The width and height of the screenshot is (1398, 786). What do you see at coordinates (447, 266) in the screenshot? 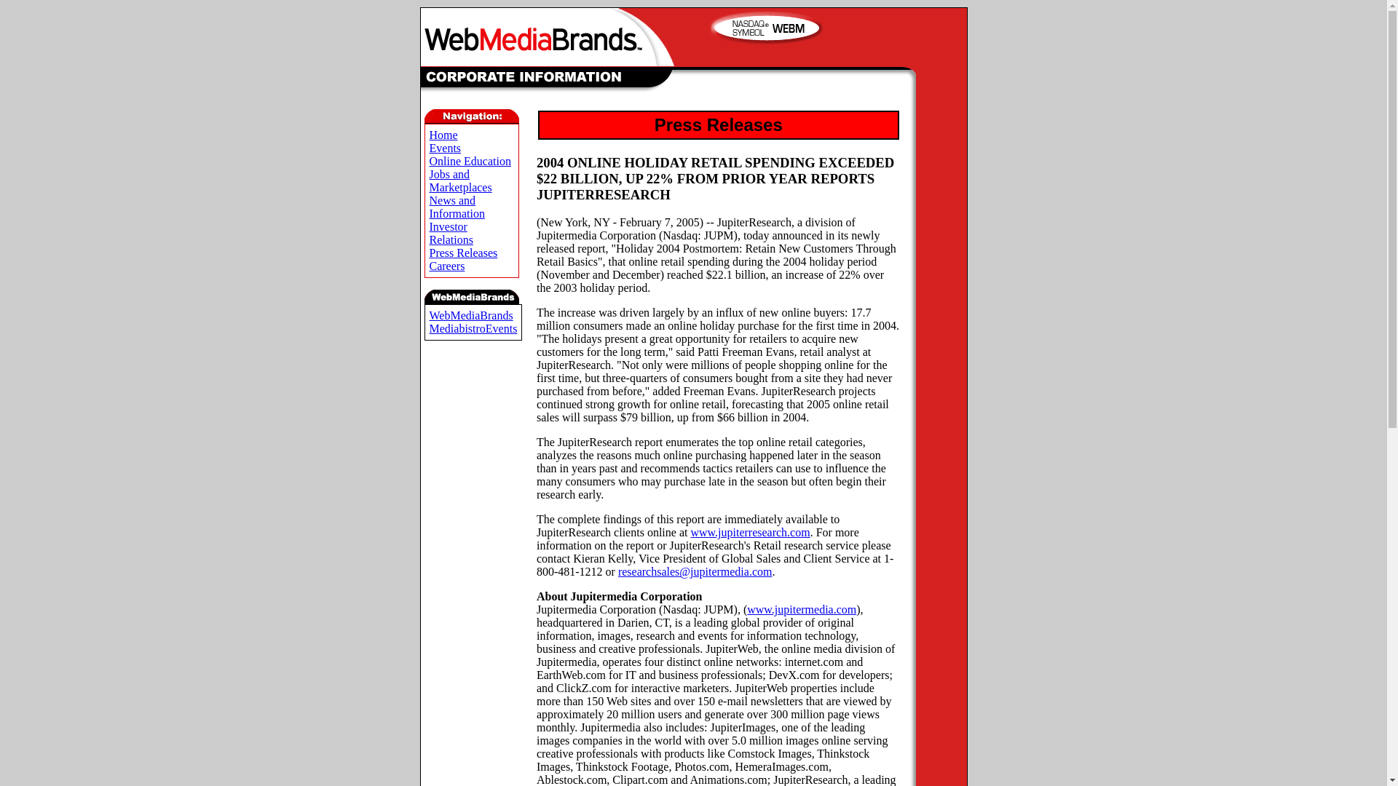
I see `Careers` at bounding box center [447, 266].